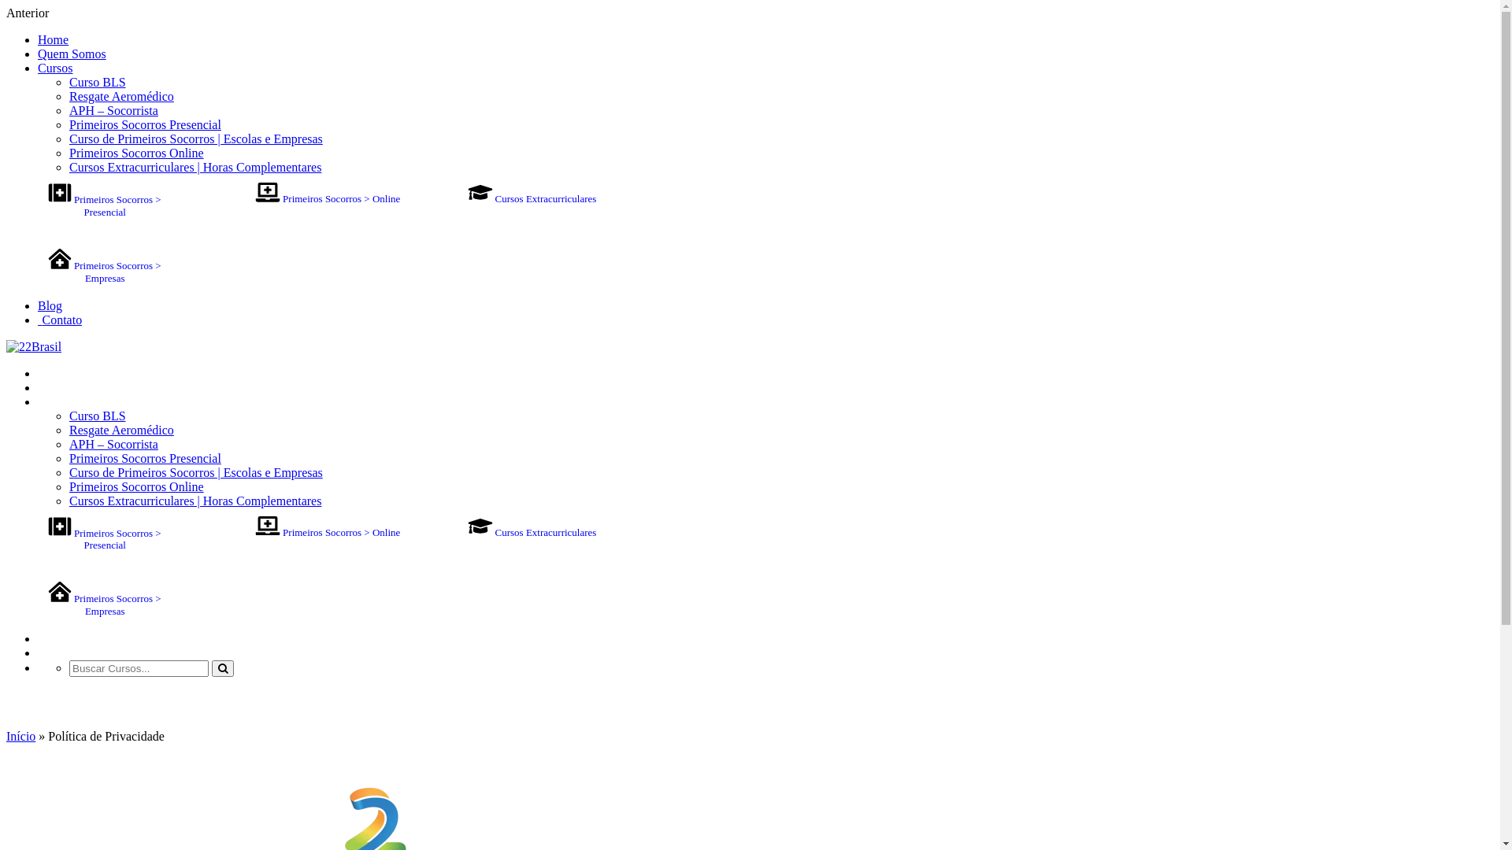 Image resolution: width=1512 pixels, height=850 pixels. What do you see at coordinates (145, 458) in the screenshot?
I see `Primeiros Socorros Presencial` at bounding box center [145, 458].